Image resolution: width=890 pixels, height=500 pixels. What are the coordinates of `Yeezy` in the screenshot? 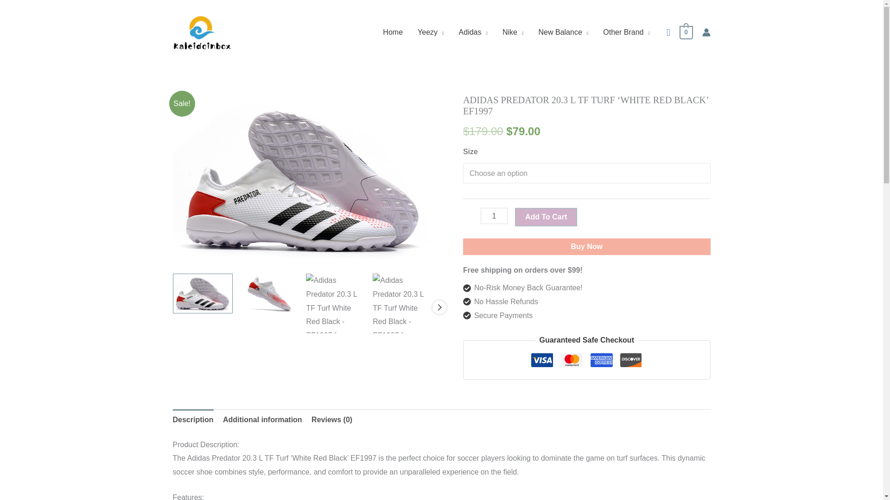 It's located at (431, 32).